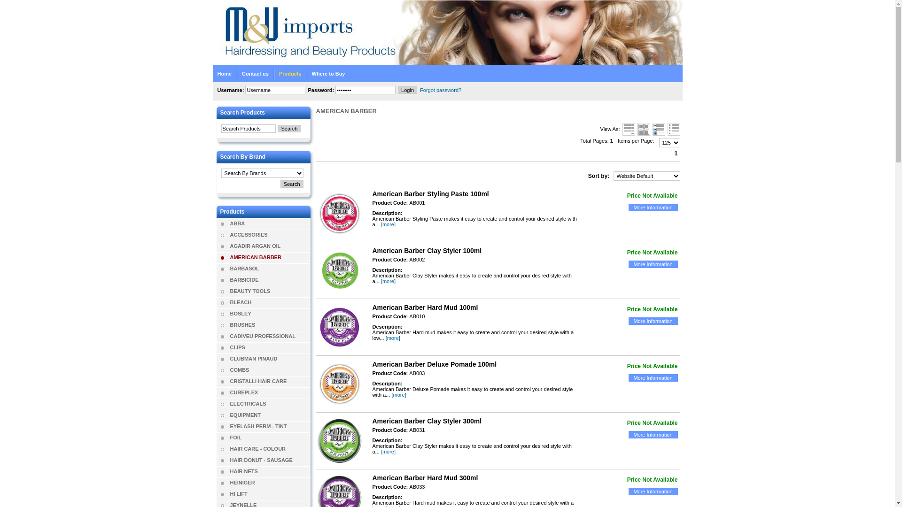 The width and height of the screenshot is (902, 507). Describe the element at coordinates (653, 492) in the screenshot. I see `More Information` at that location.